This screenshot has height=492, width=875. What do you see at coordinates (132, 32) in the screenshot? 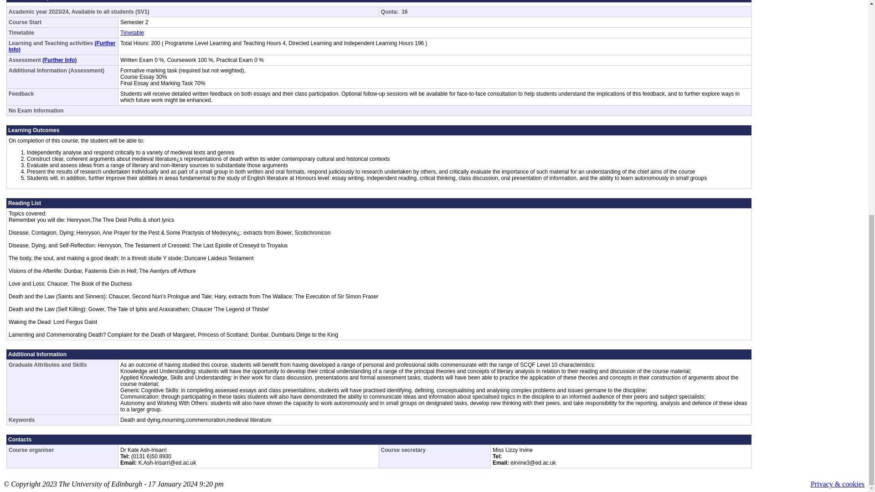
I see `Timetable` at bounding box center [132, 32].